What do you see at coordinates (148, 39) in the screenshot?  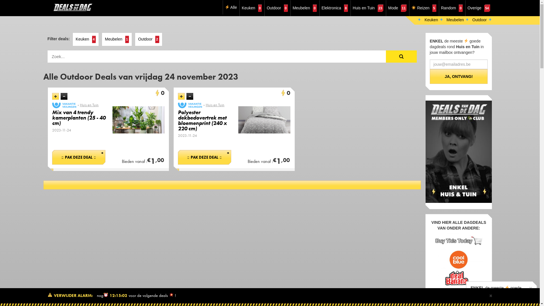 I see `Outdoor2` at bounding box center [148, 39].